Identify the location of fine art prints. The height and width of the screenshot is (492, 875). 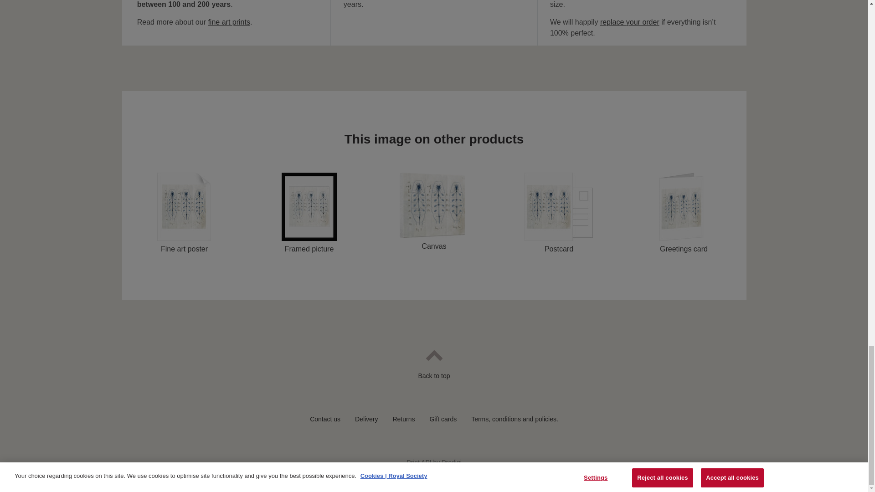
(229, 22).